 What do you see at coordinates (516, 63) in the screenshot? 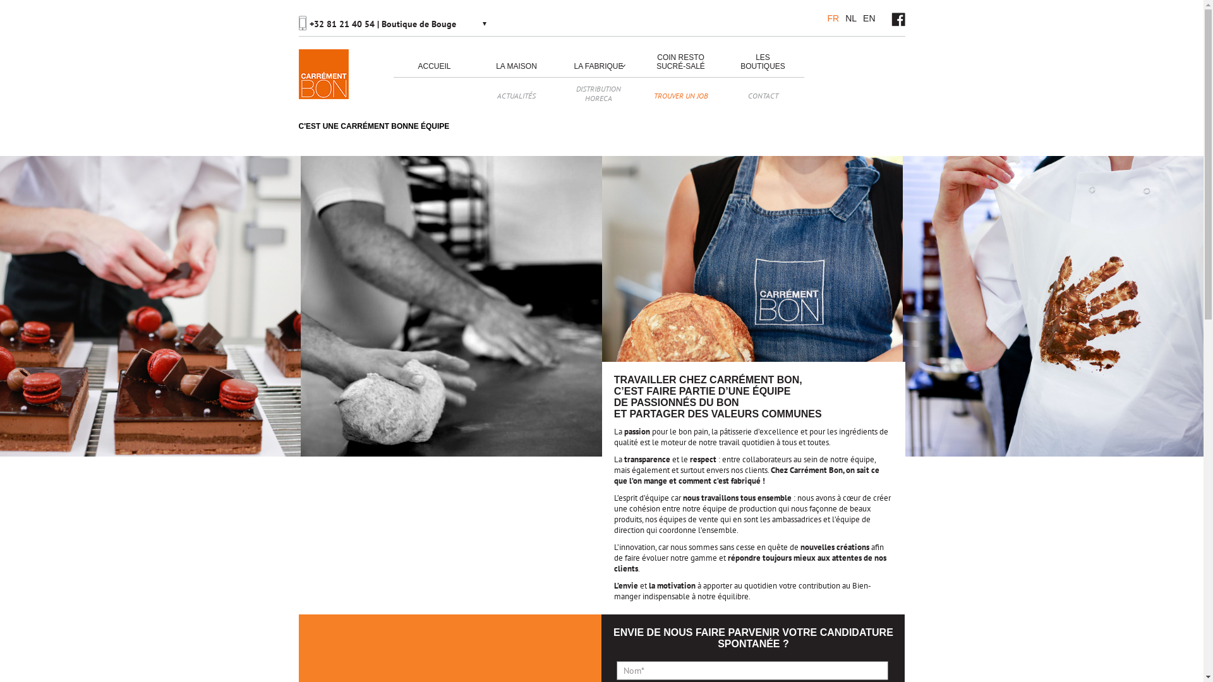
I see `LA MAISON` at bounding box center [516, 63].